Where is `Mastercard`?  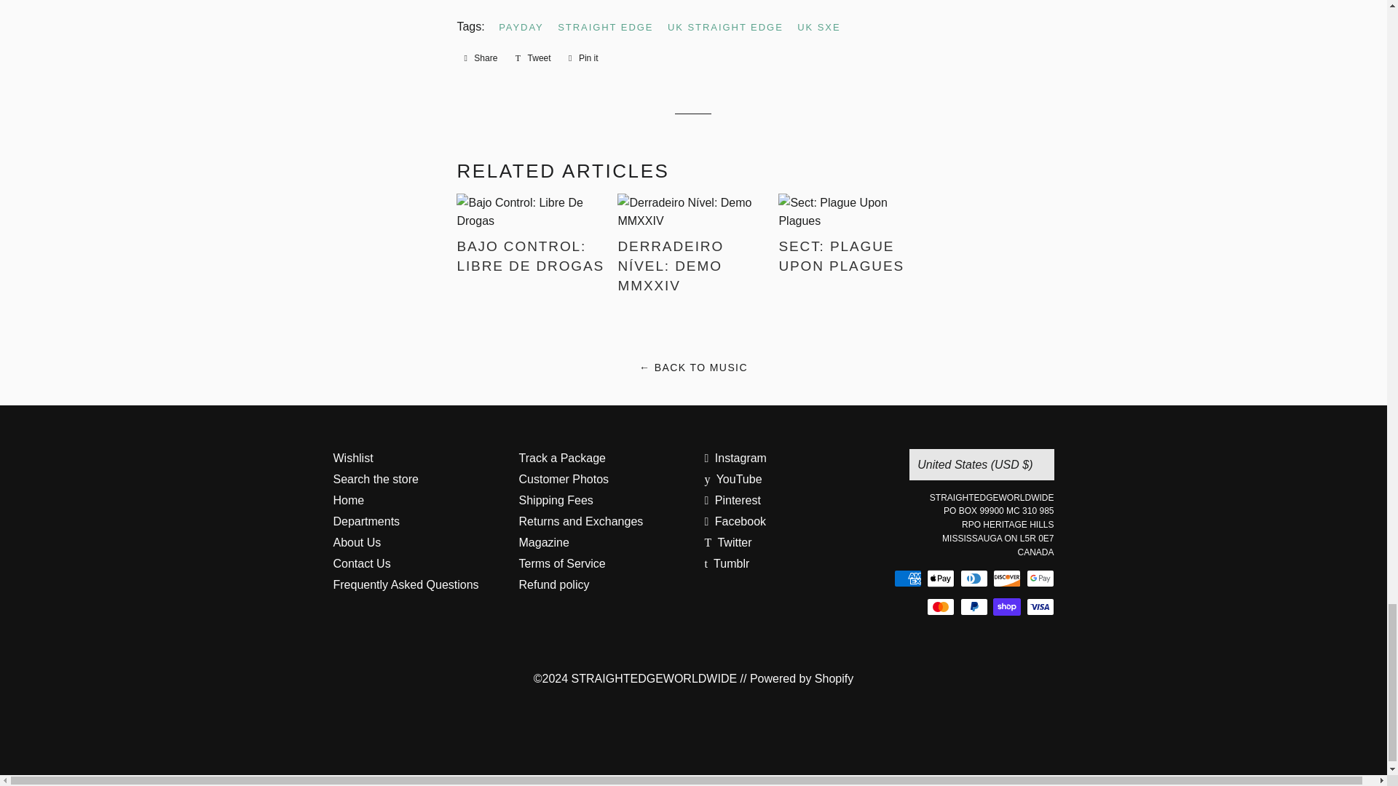
Mastercard is located at coordinates (941, 606).